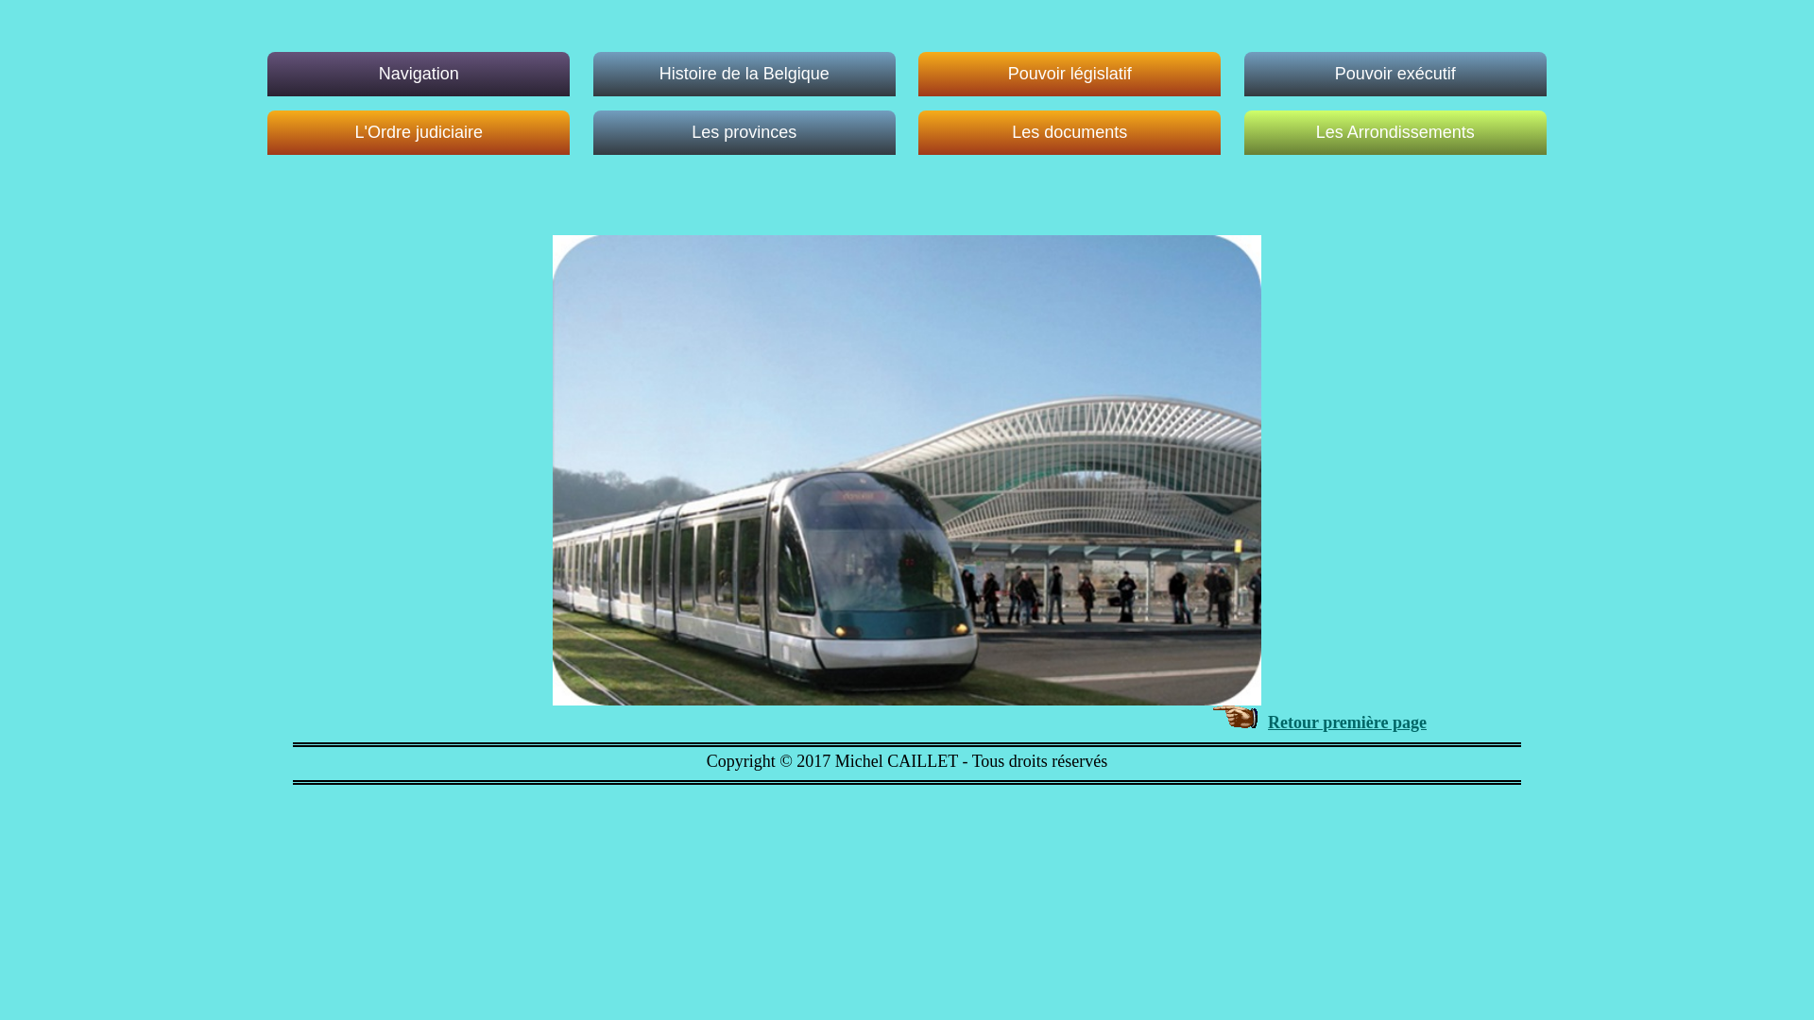 This screenshot has width=1814, height=1020. Describe the element at coordinates (744, 132) in the screenshot. I see `Les provinces` at that location.